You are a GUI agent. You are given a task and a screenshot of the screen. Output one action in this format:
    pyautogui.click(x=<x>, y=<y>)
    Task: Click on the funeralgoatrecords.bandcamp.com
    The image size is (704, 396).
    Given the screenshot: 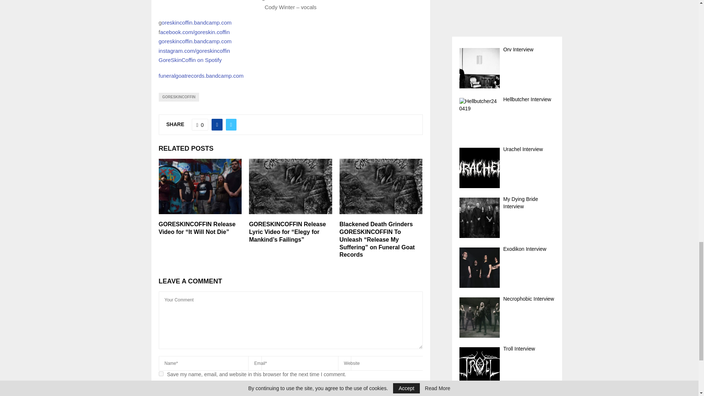 What is the action you would take?
    pyautogui.click(x=201, y=76)
    